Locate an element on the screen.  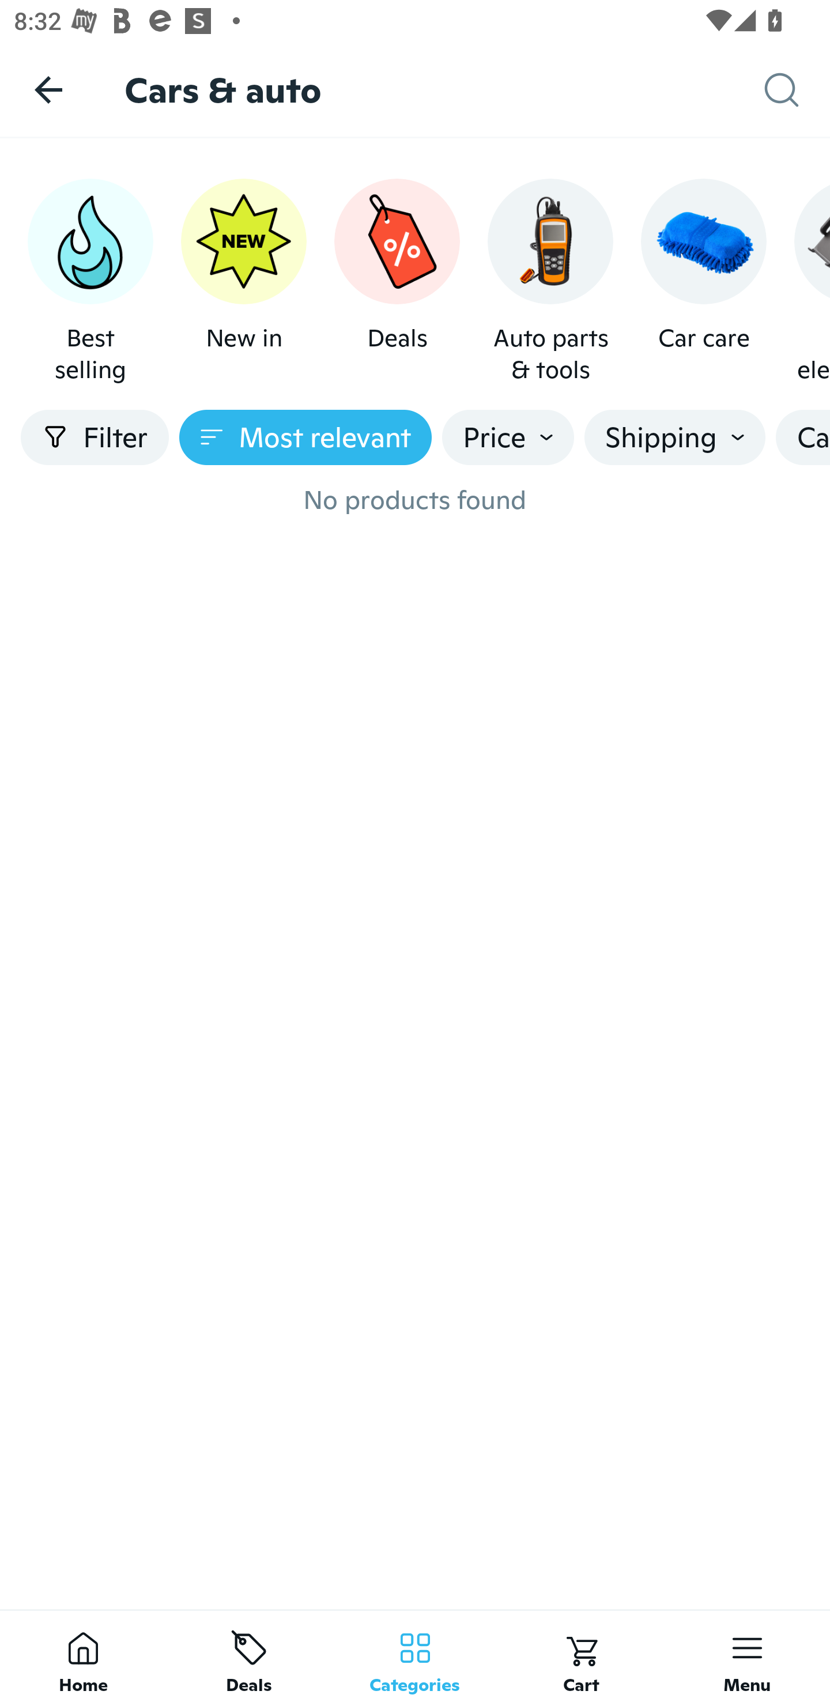
Car care is located at coordinates (703, 282).